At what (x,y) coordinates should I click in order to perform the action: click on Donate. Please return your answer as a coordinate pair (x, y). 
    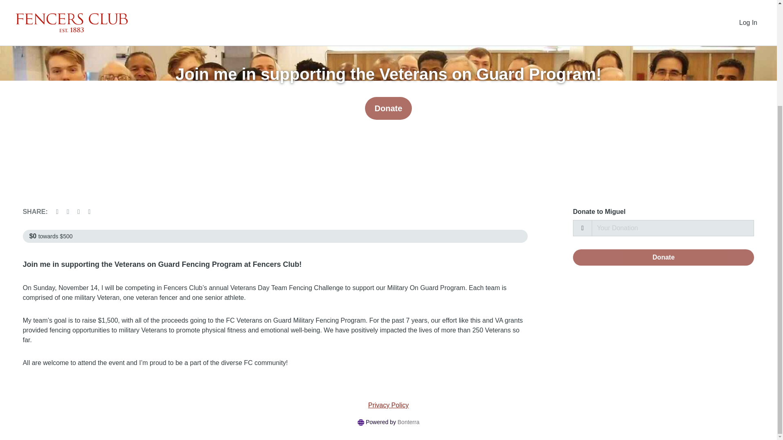
    Looking at the image, I should click on (388, 108).